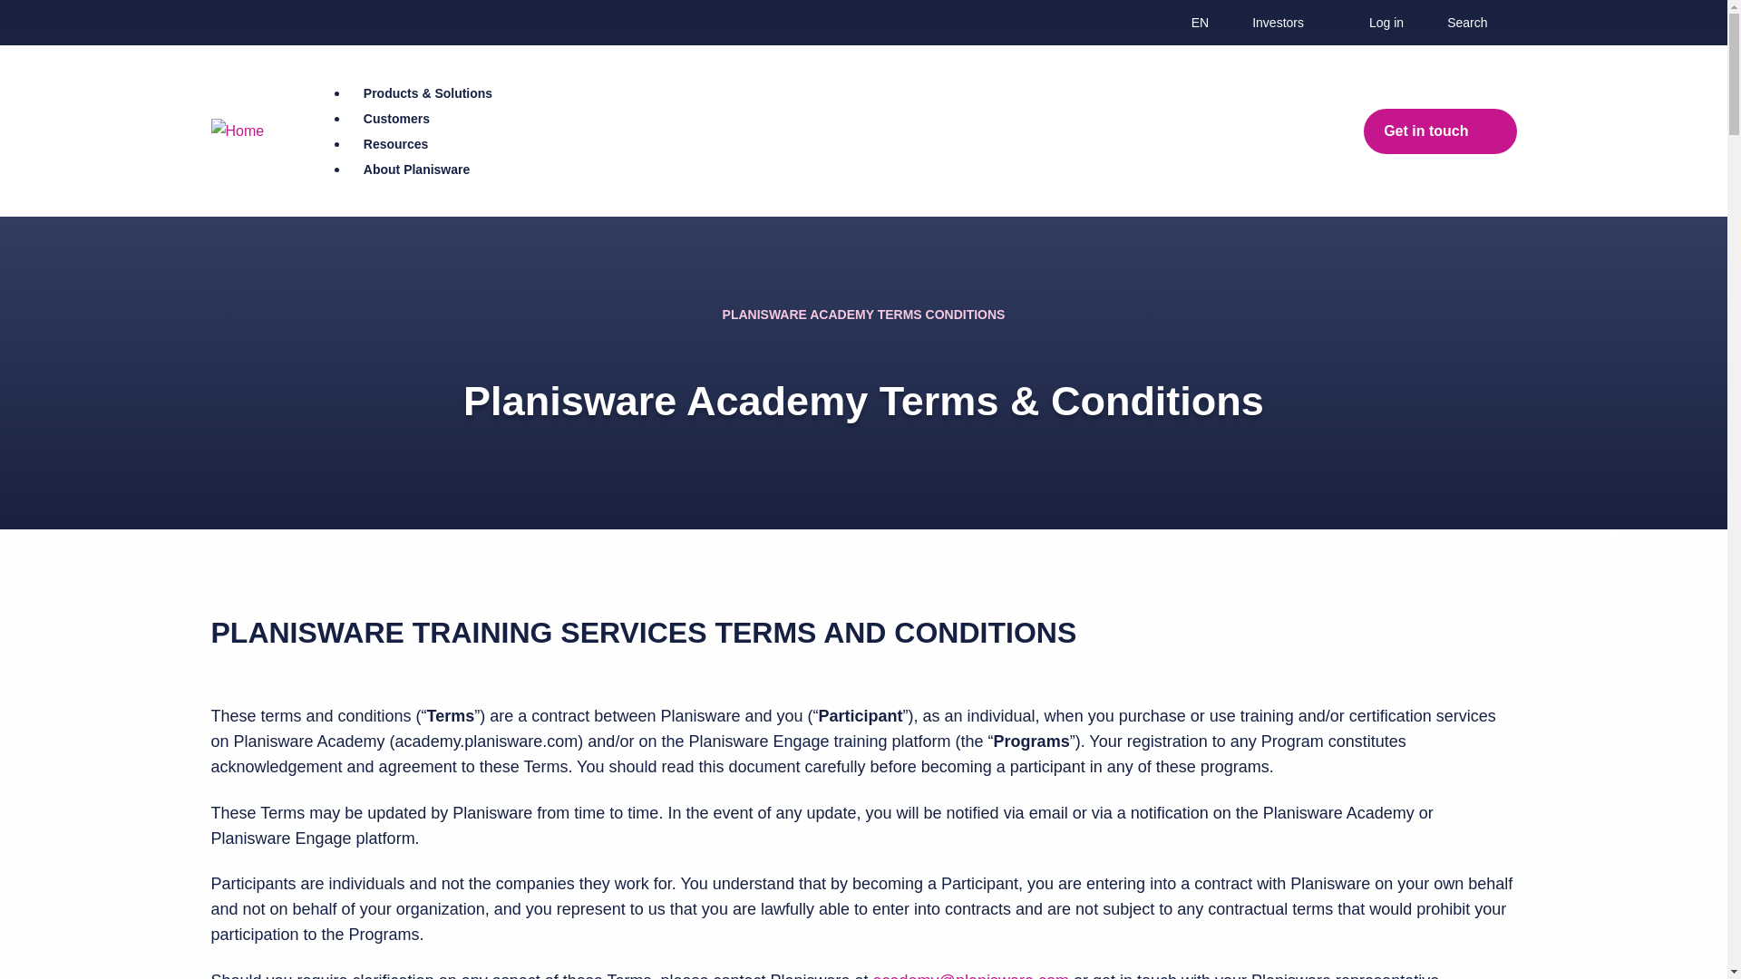 The height and width of the screenshot is (979, 1741). What do you see at coordinates (397, 119) in the screenshot?
I see `Customers` at bounding box center [397, 119].